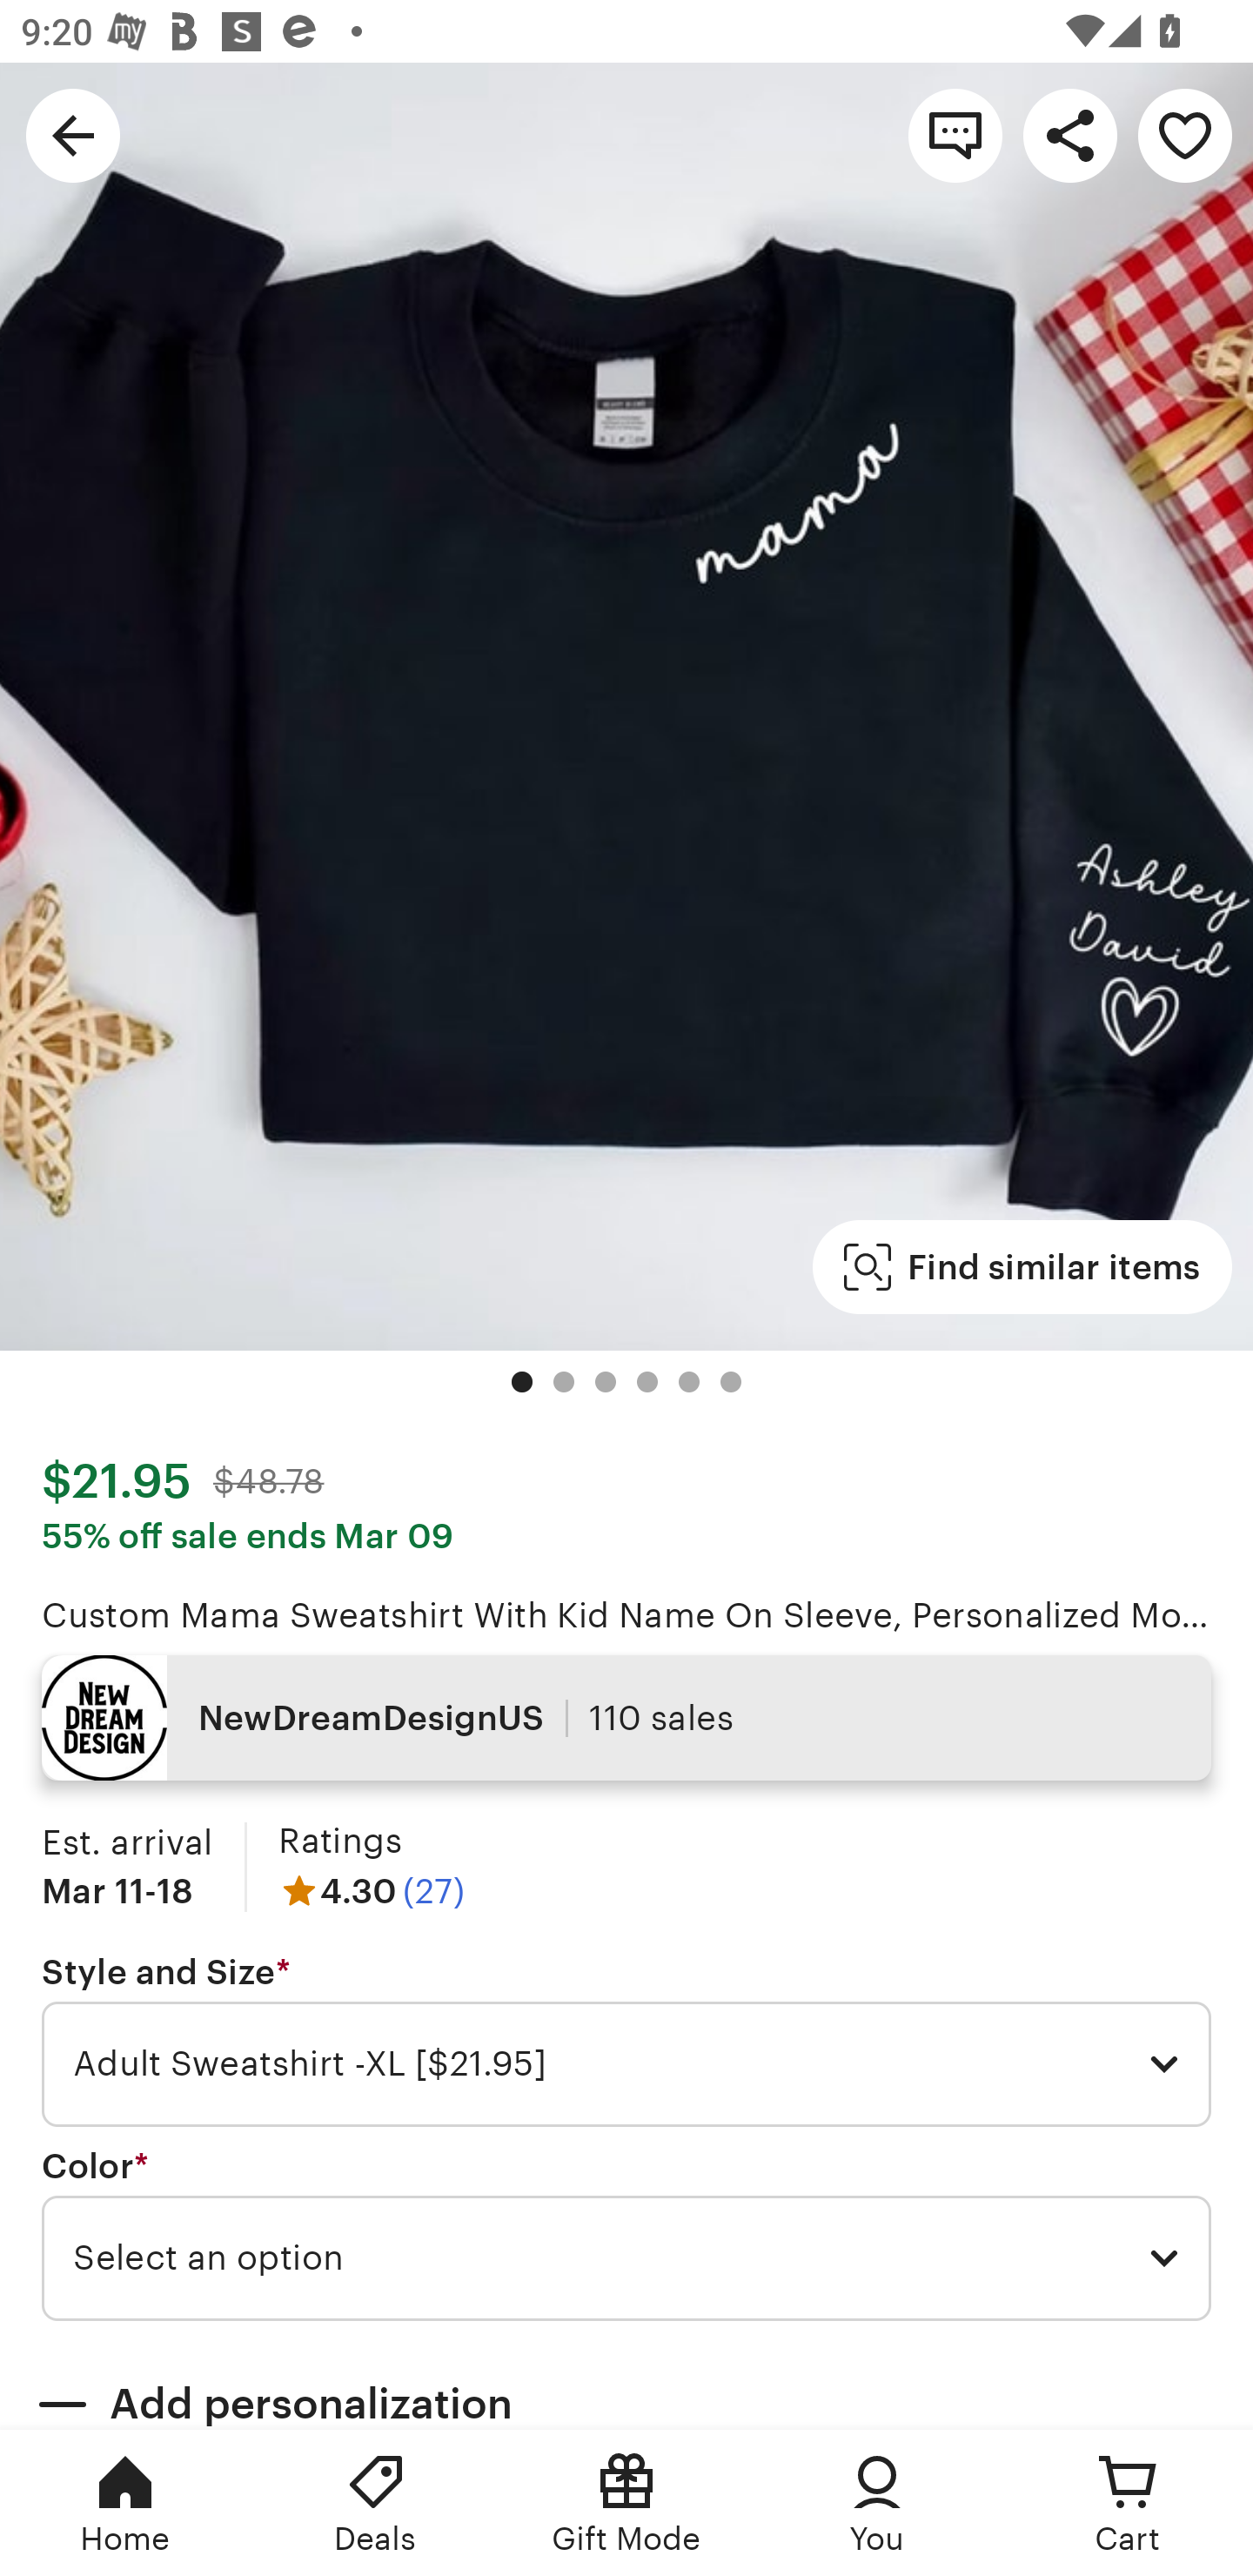  What do you see at coordinates (626, 2064) in the screenshot?
I see `Adult Sweatshirt -XL [$21.95]` at bounding box center [626, 2064].